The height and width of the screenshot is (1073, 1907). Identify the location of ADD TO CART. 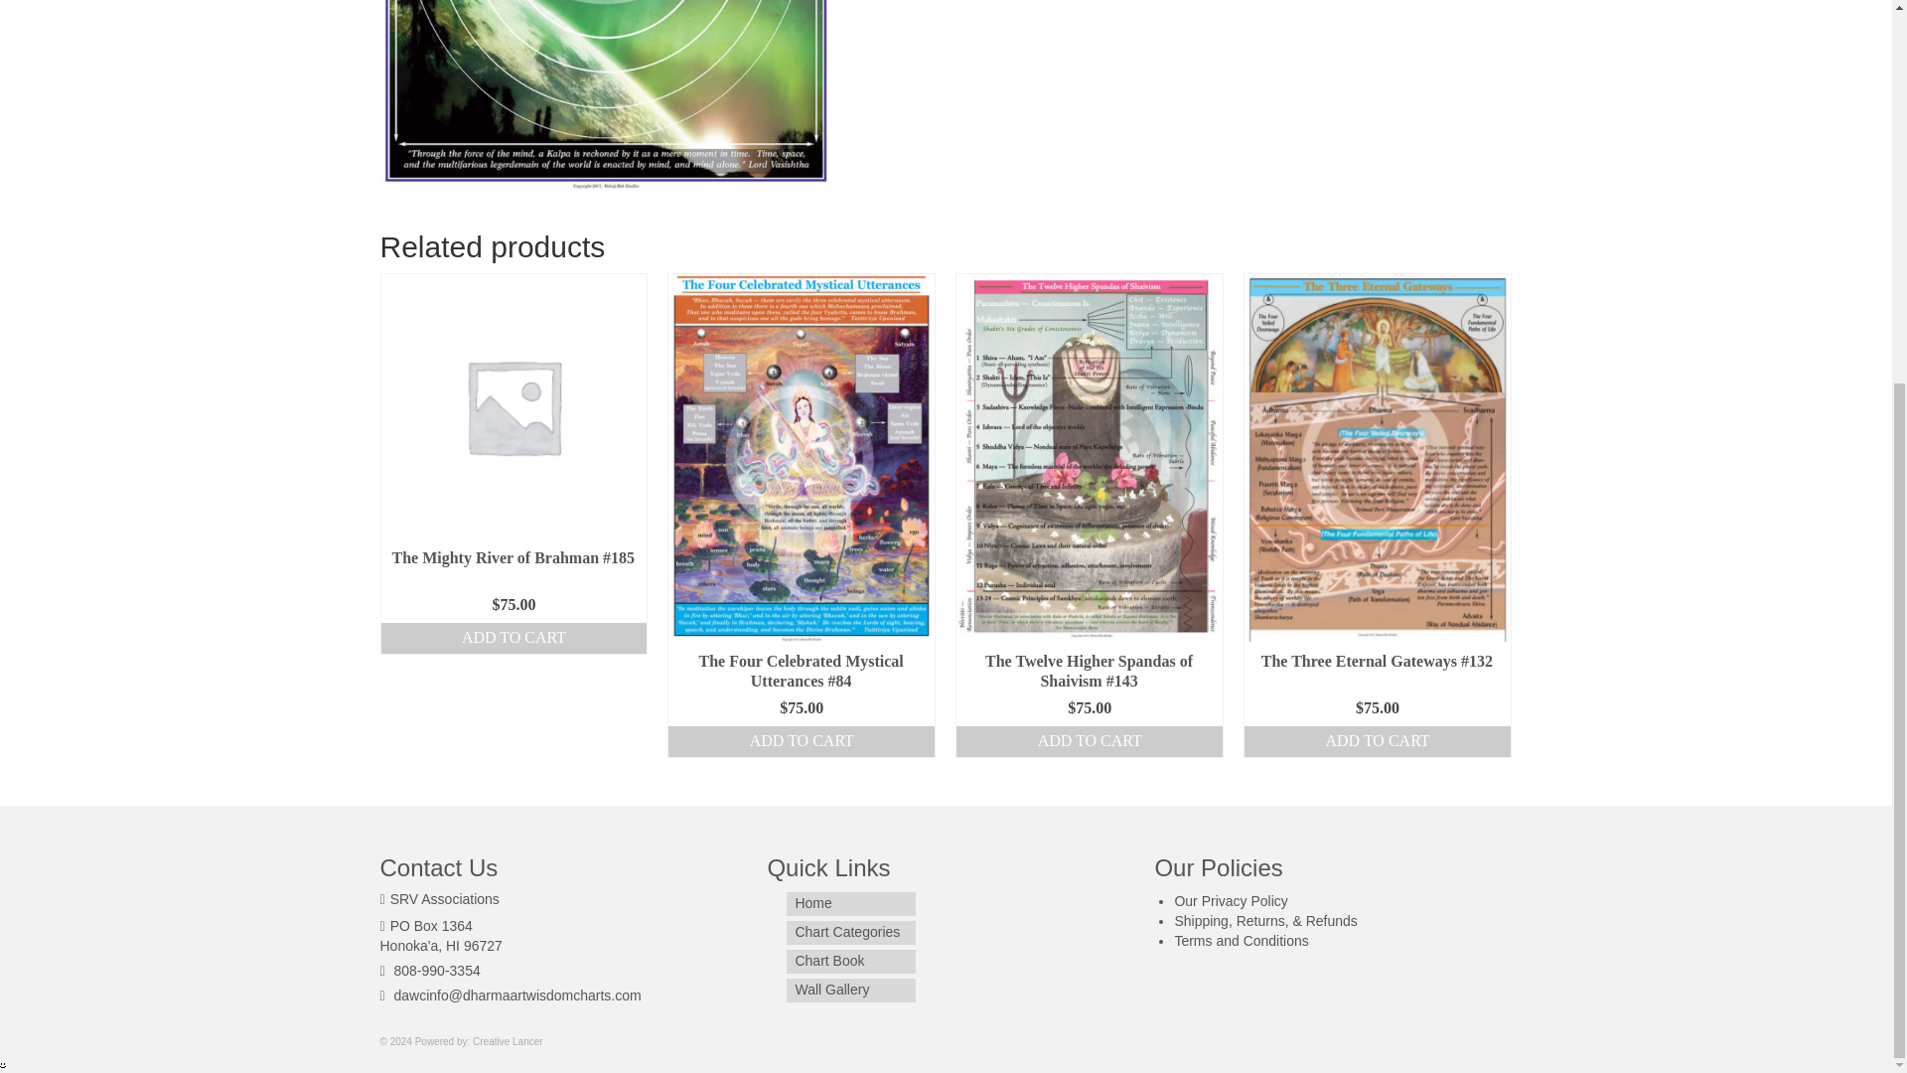
(514, 638).